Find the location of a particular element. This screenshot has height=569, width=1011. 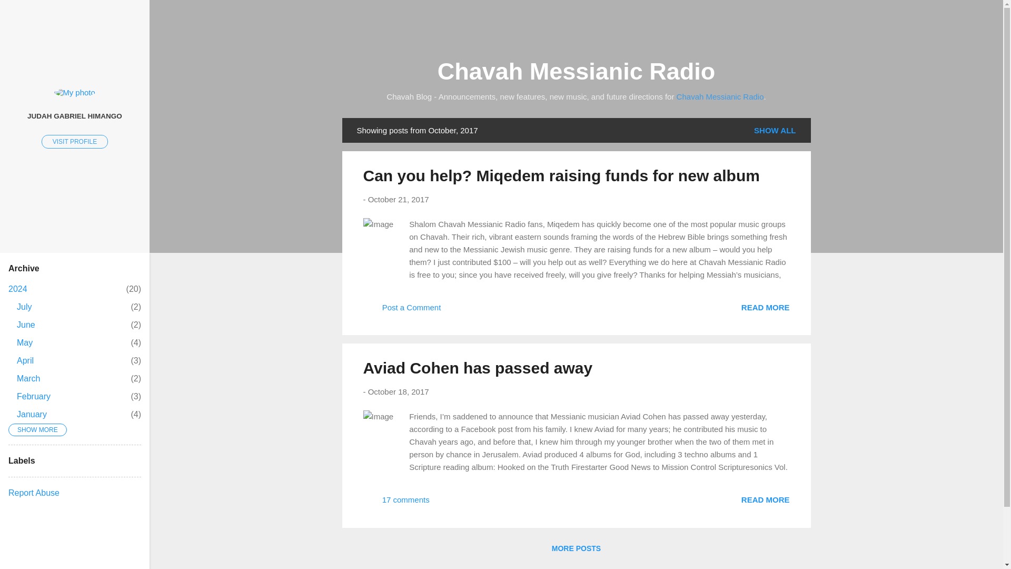

Chavah Messianic Radio is located at coordinates (765, 307).